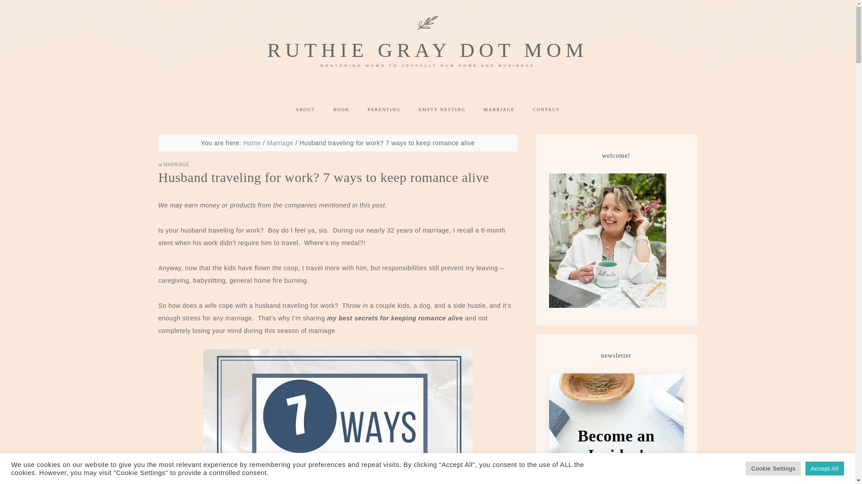 The width and height of the screenshot is (862, 484). What do you see at coordinates (176, 164) in the screenshot?
I see `MARRIAGE` at bounding box center [176, 164].